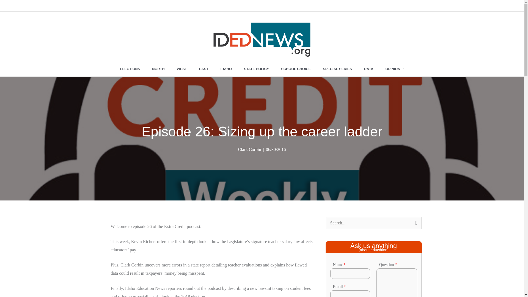 The image size is (528, 297). Describe the element at coordinates (226, 69) in the screenshot. I see `IDAHO` at that location.